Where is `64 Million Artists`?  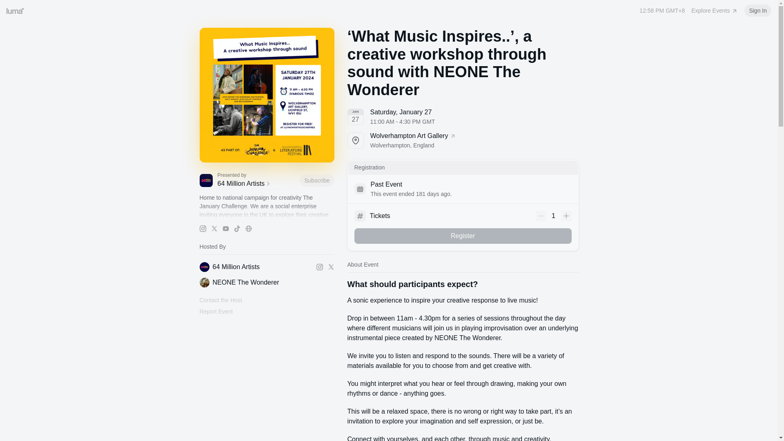 64 Million Artists is located at coordinates (220, 300).